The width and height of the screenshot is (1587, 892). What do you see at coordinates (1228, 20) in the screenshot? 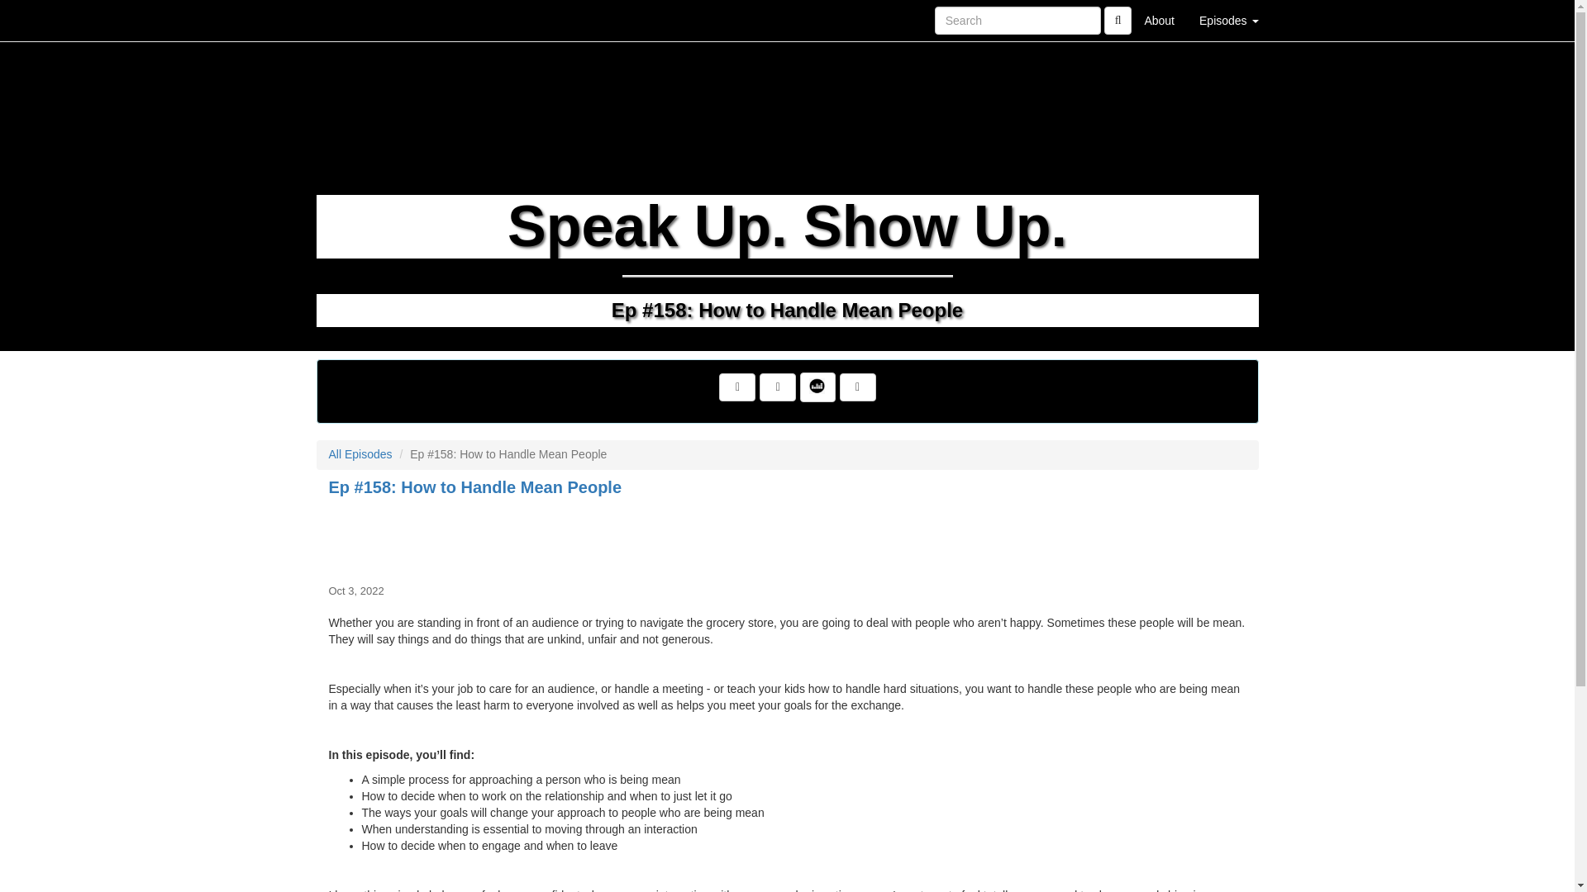
I see `Episodes` at bounding box center [1228, 20].